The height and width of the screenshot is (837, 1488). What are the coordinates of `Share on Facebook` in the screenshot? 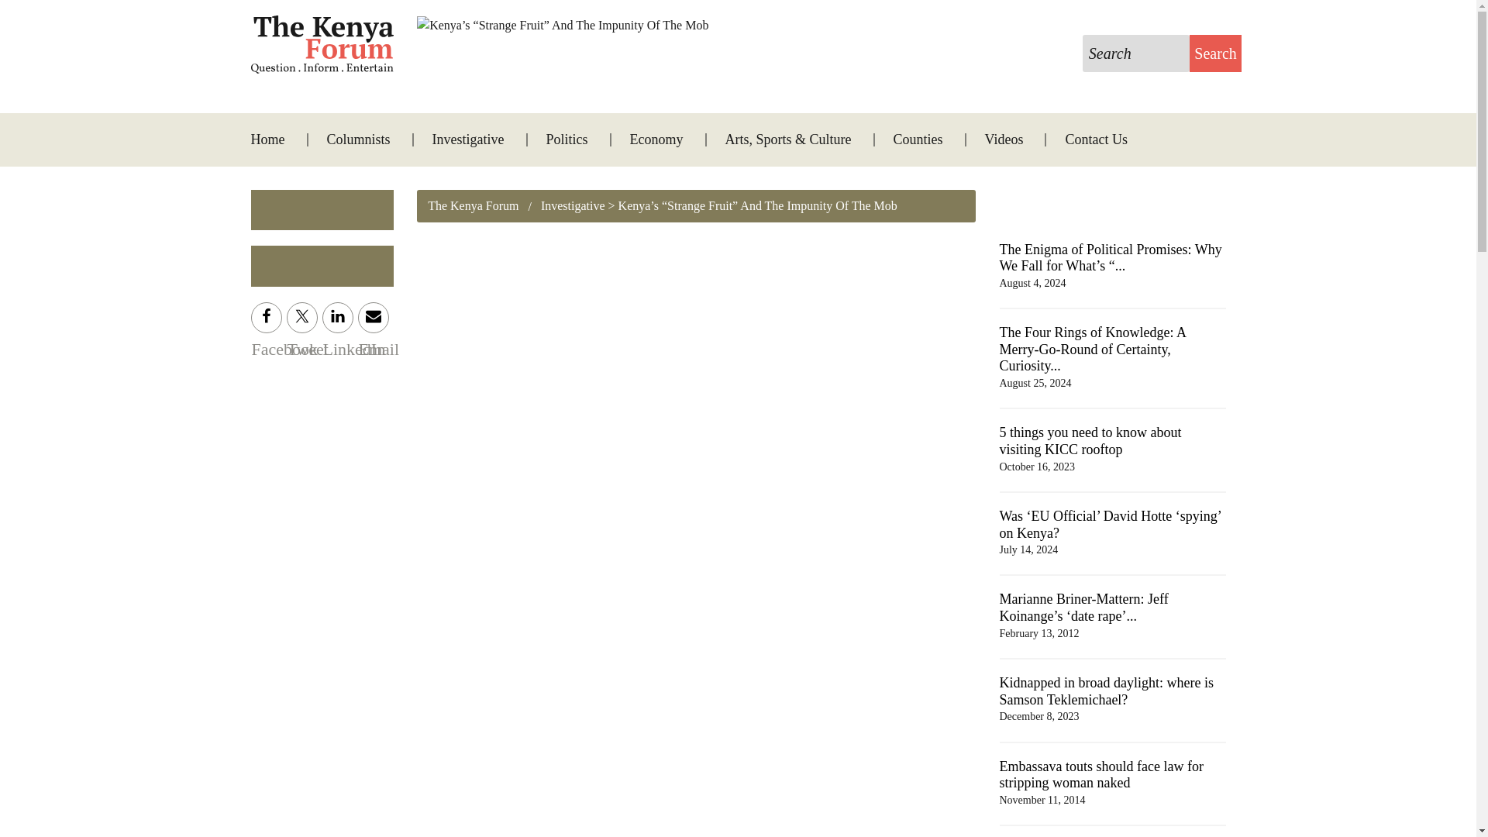 It's located at (267, 317).